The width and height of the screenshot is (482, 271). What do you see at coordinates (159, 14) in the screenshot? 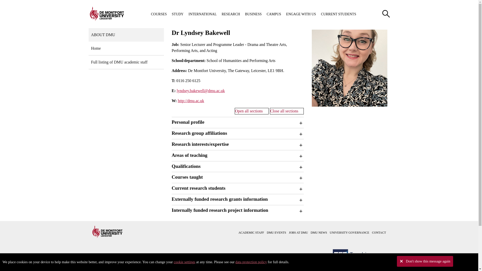
I see `COURSES` at bounding box center [159, 14].